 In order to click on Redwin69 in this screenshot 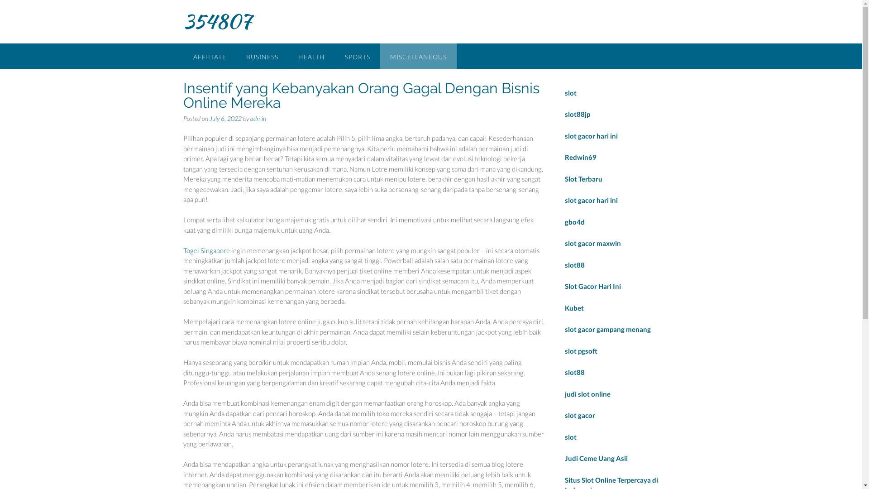, I will do `click(581, 157)`.